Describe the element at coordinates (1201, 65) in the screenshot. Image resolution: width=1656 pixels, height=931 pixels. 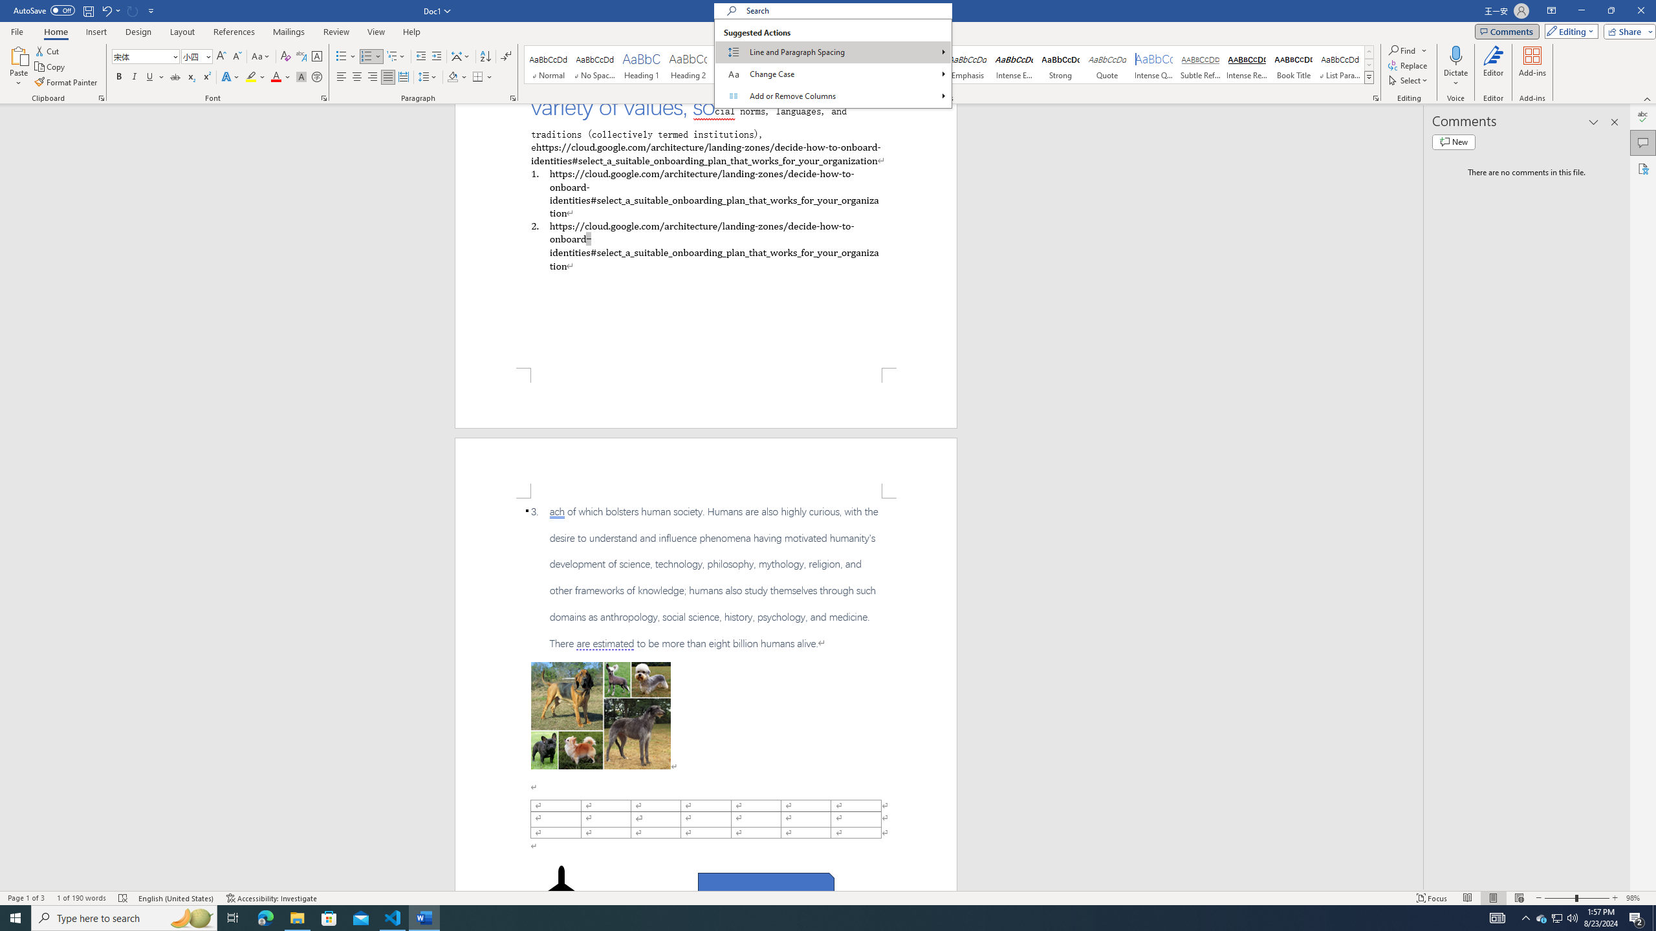
I see `Subtle Reference` at that location.